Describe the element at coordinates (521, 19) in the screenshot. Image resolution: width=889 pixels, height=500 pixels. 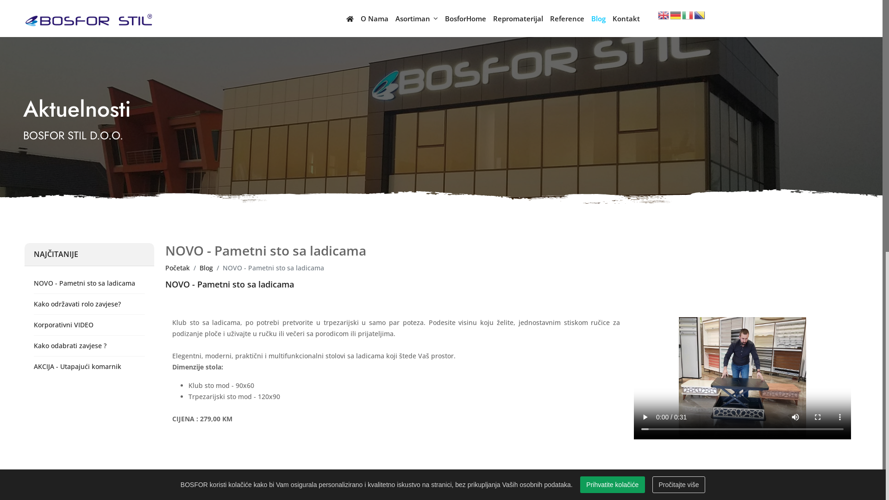
I see `Repromaterijal` at that location.